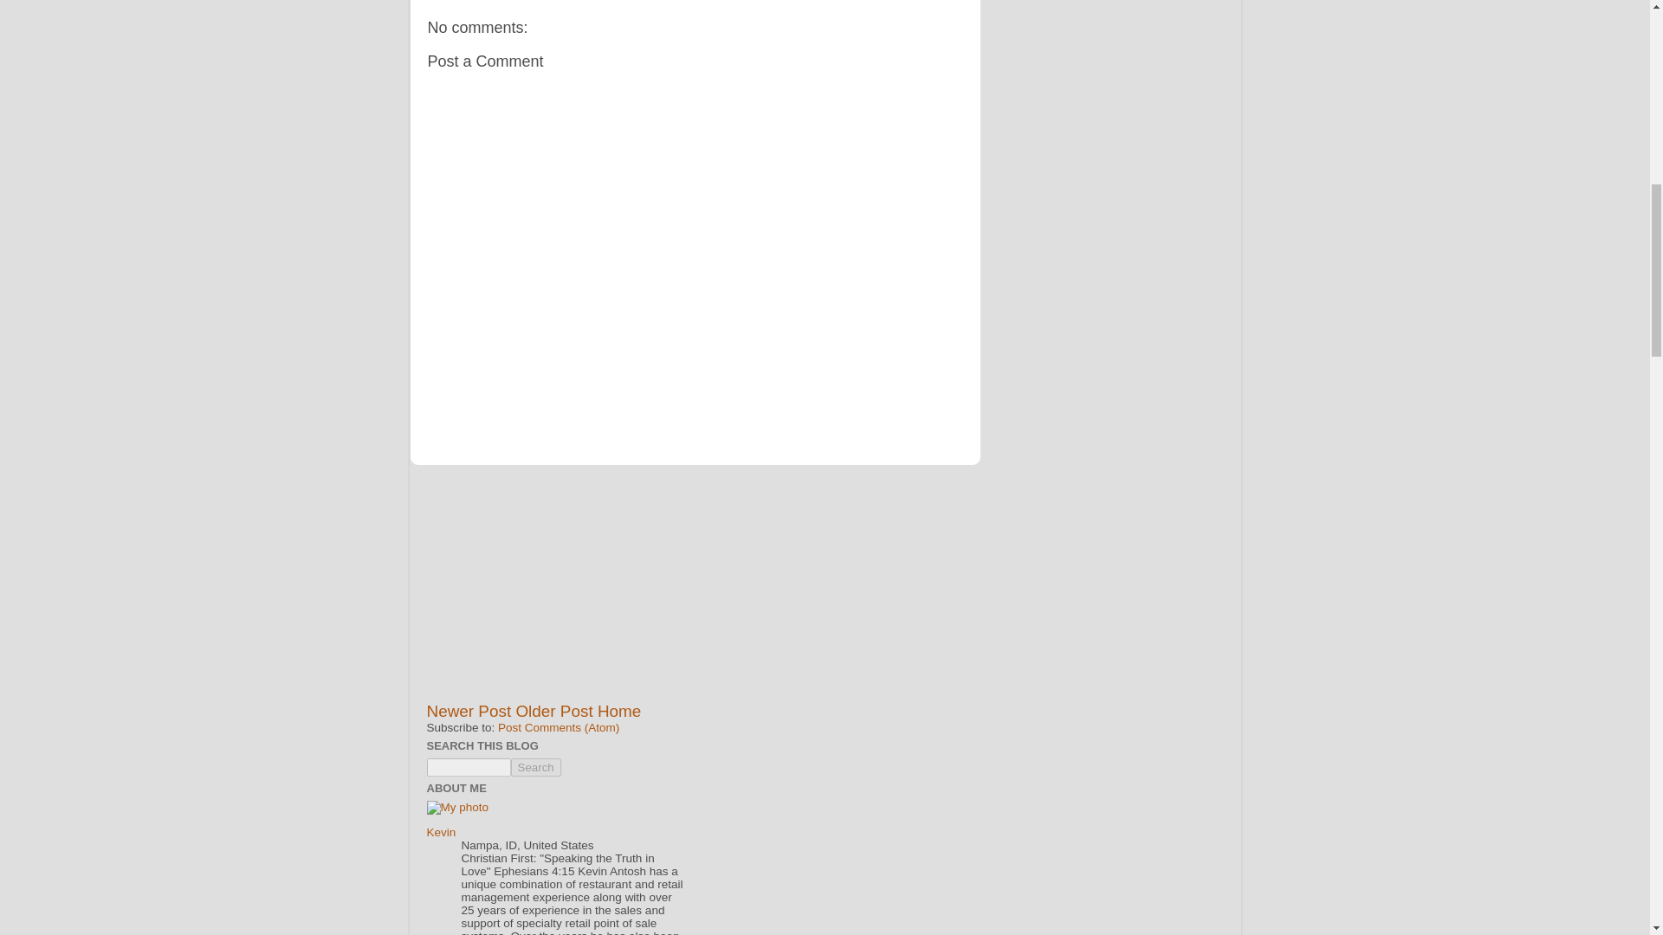 This screenshot has height=935, width=1663. Describe the element at coordinates (468, 711) in the screenshot. I see `Newer Post` at that location.